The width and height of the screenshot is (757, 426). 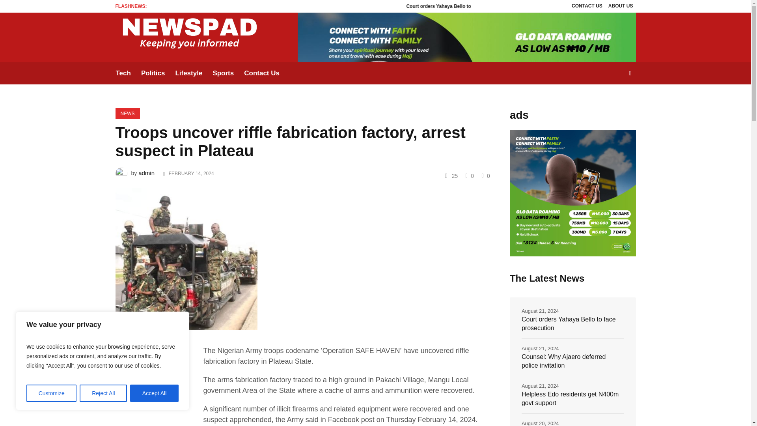 I want to click on ABOUT US, so click(x=621, y=6).